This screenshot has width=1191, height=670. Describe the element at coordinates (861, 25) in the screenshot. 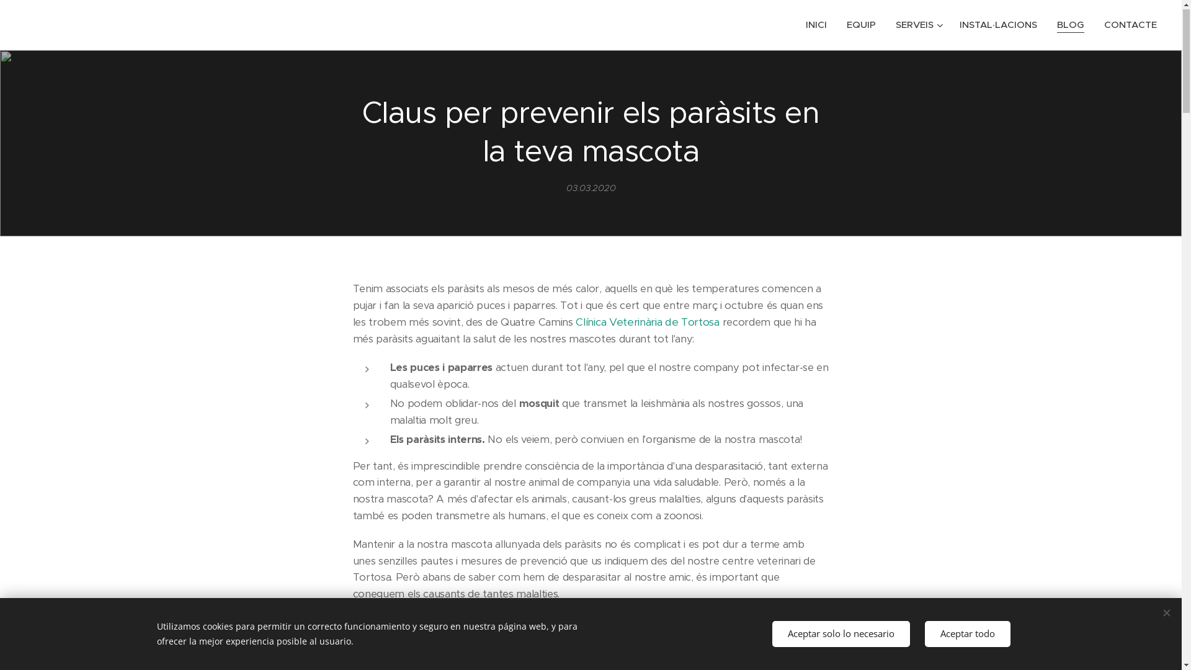

I see `EQUIP` at that location.